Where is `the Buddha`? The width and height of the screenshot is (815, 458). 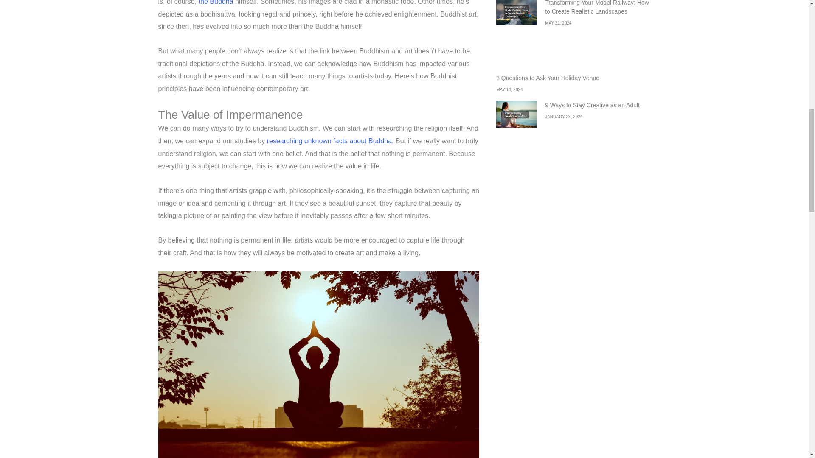
the Buddha is located at coordinates (216, 3).